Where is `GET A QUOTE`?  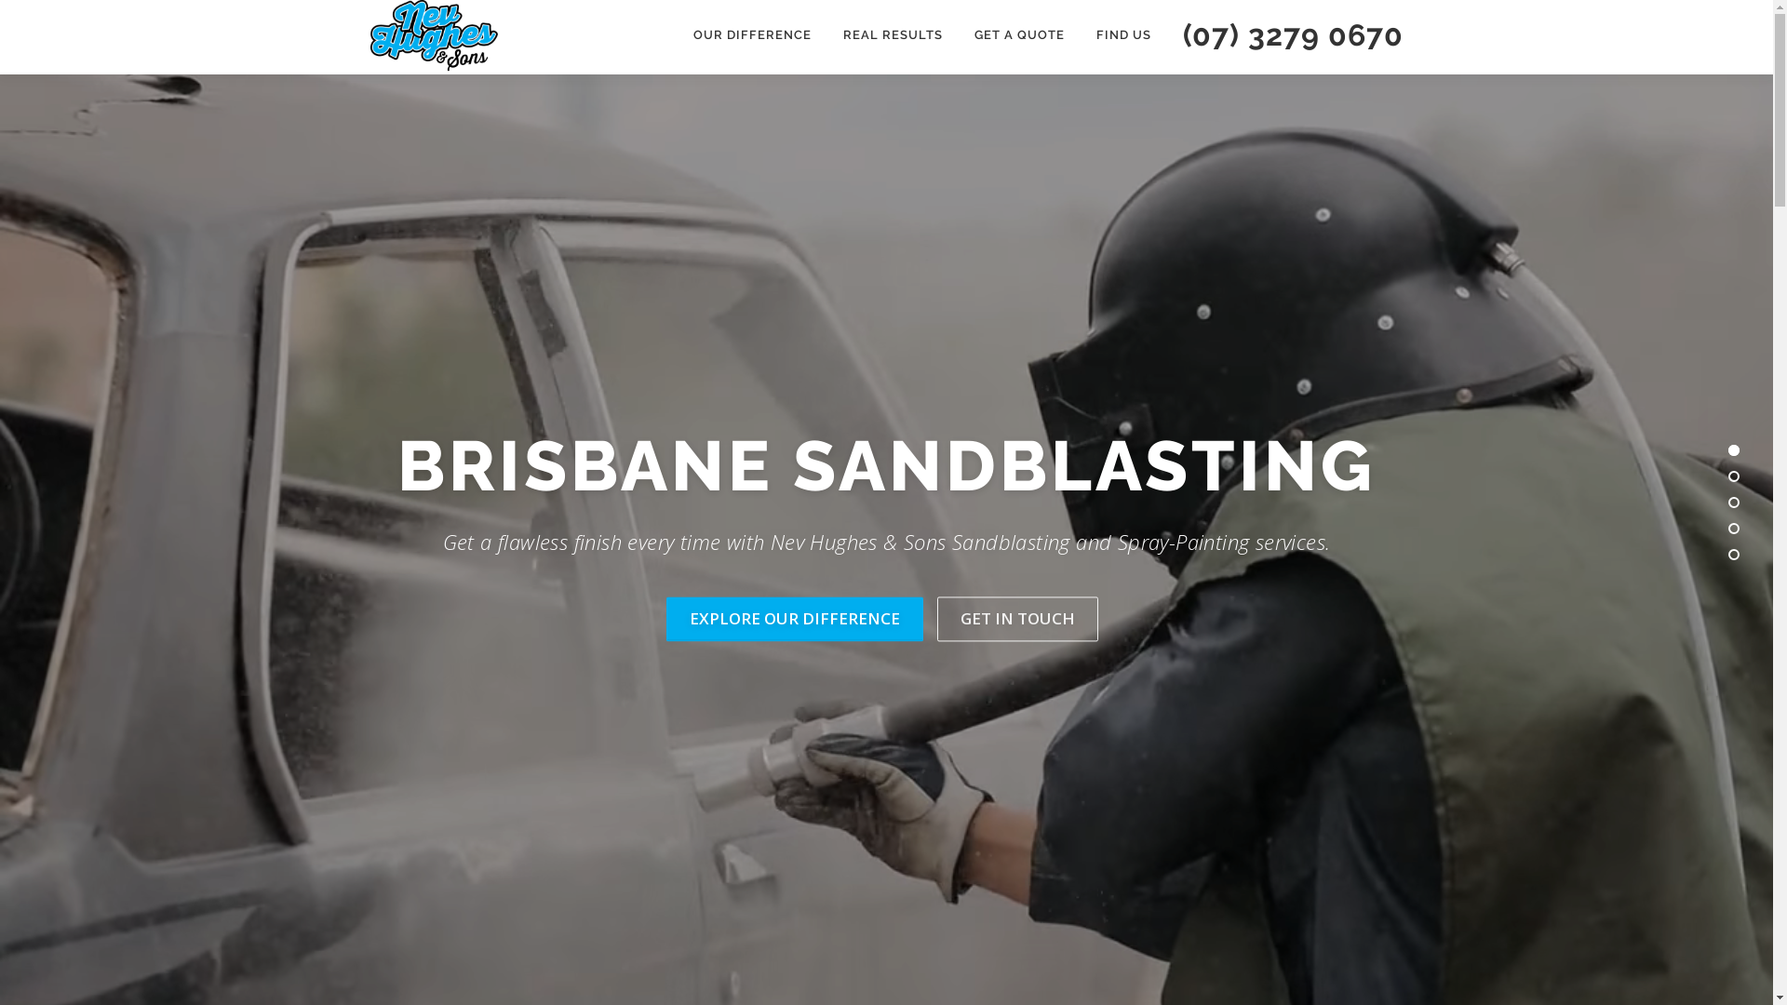 GET A QUOTE is located at coordinates (1020, 35).